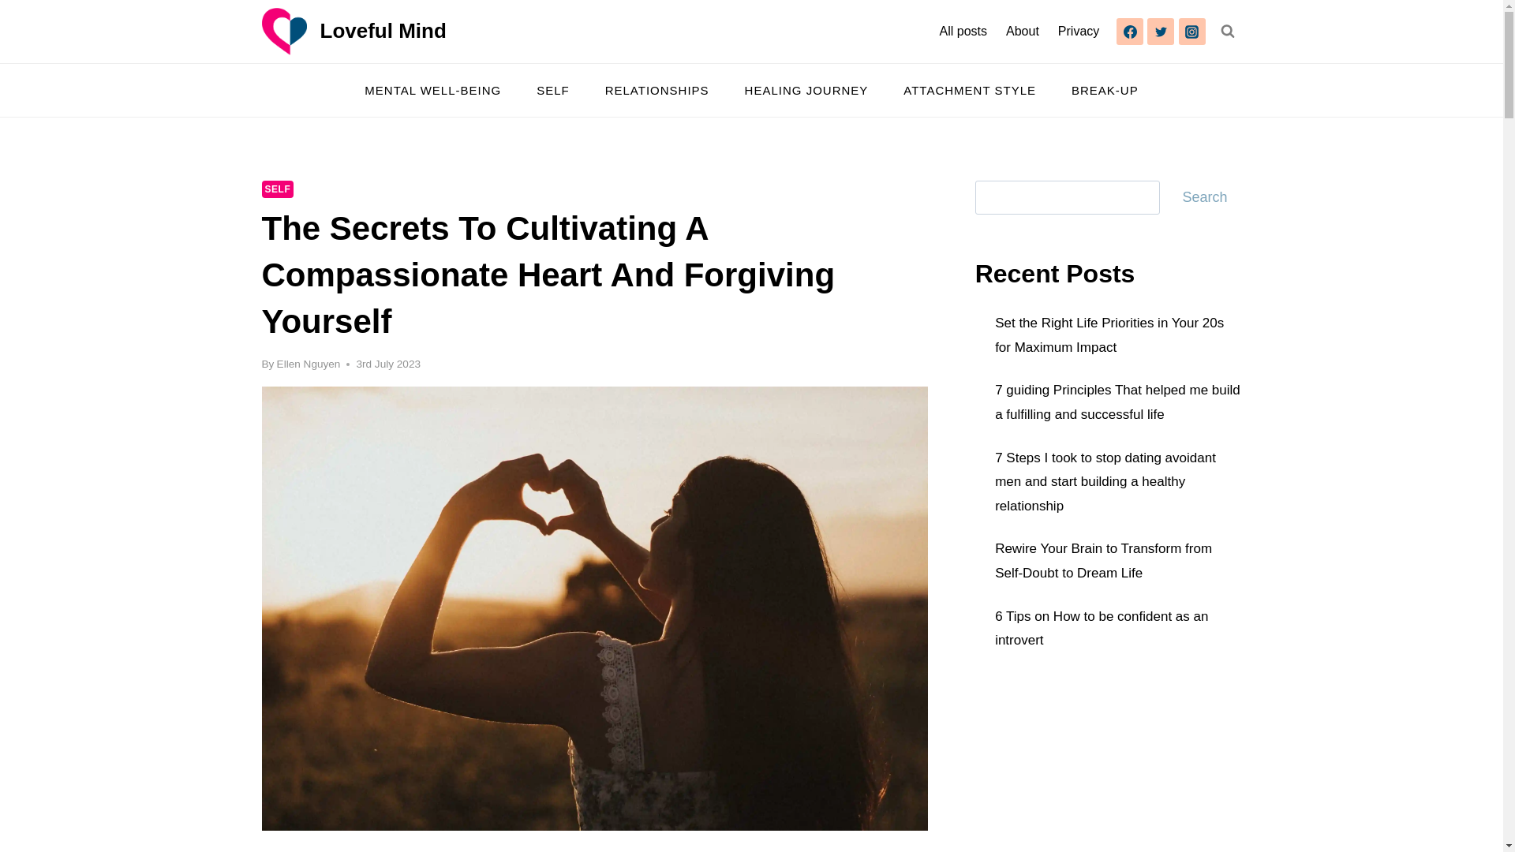  I want to click on SELF, so click(553, 90).